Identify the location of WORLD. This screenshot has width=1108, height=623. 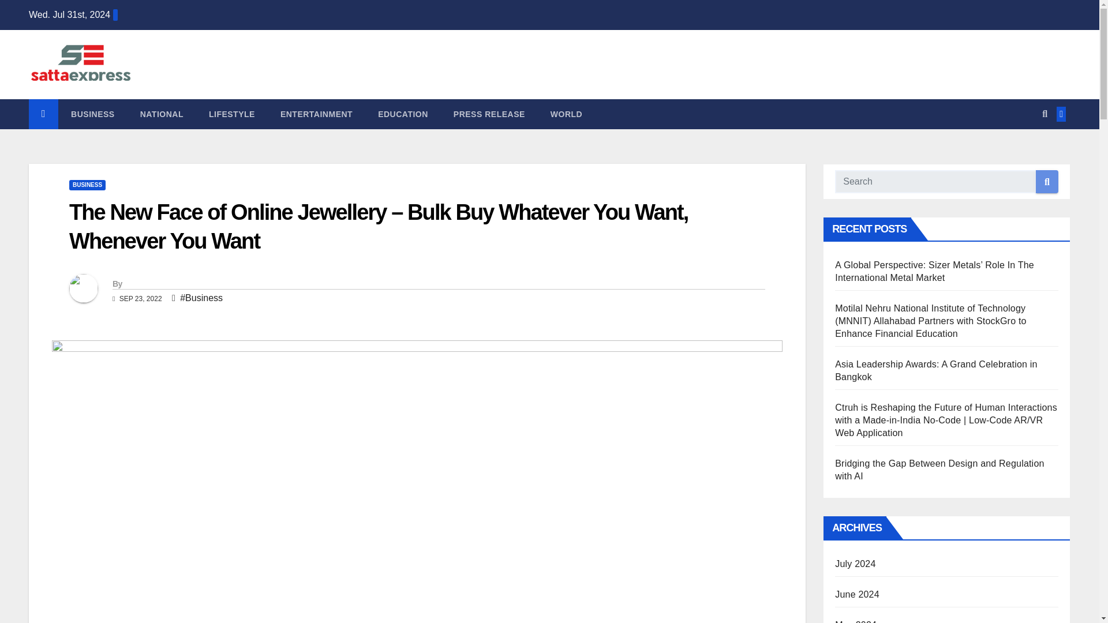
(566, 114).